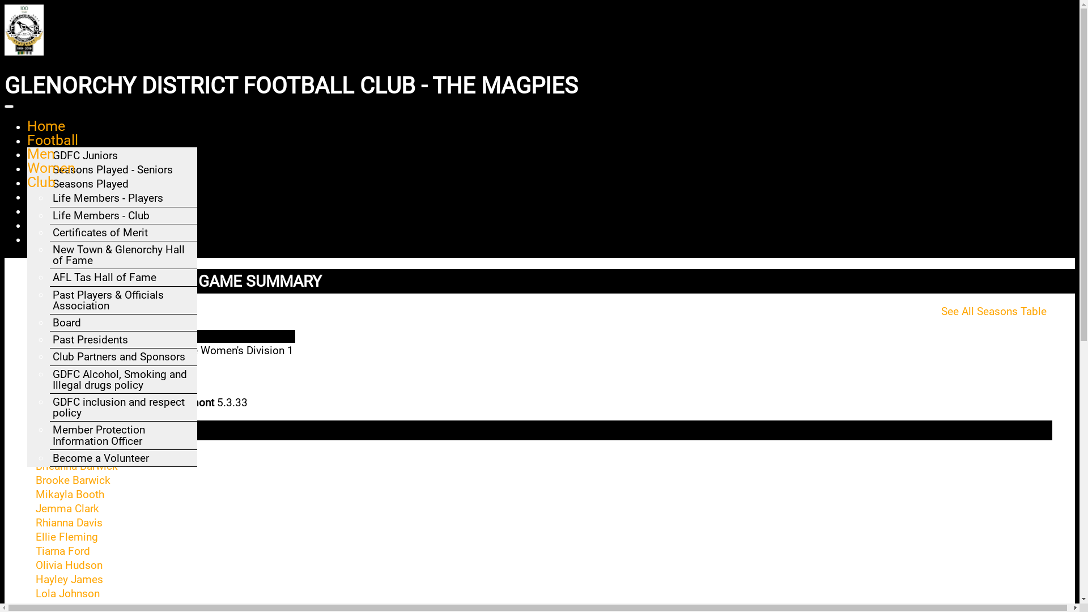 The height and width of the screenshot is (612, 1088). Describe the element at coordinates (77, 466) in the screenshot. I see `Brieanna Barwick` at that location.